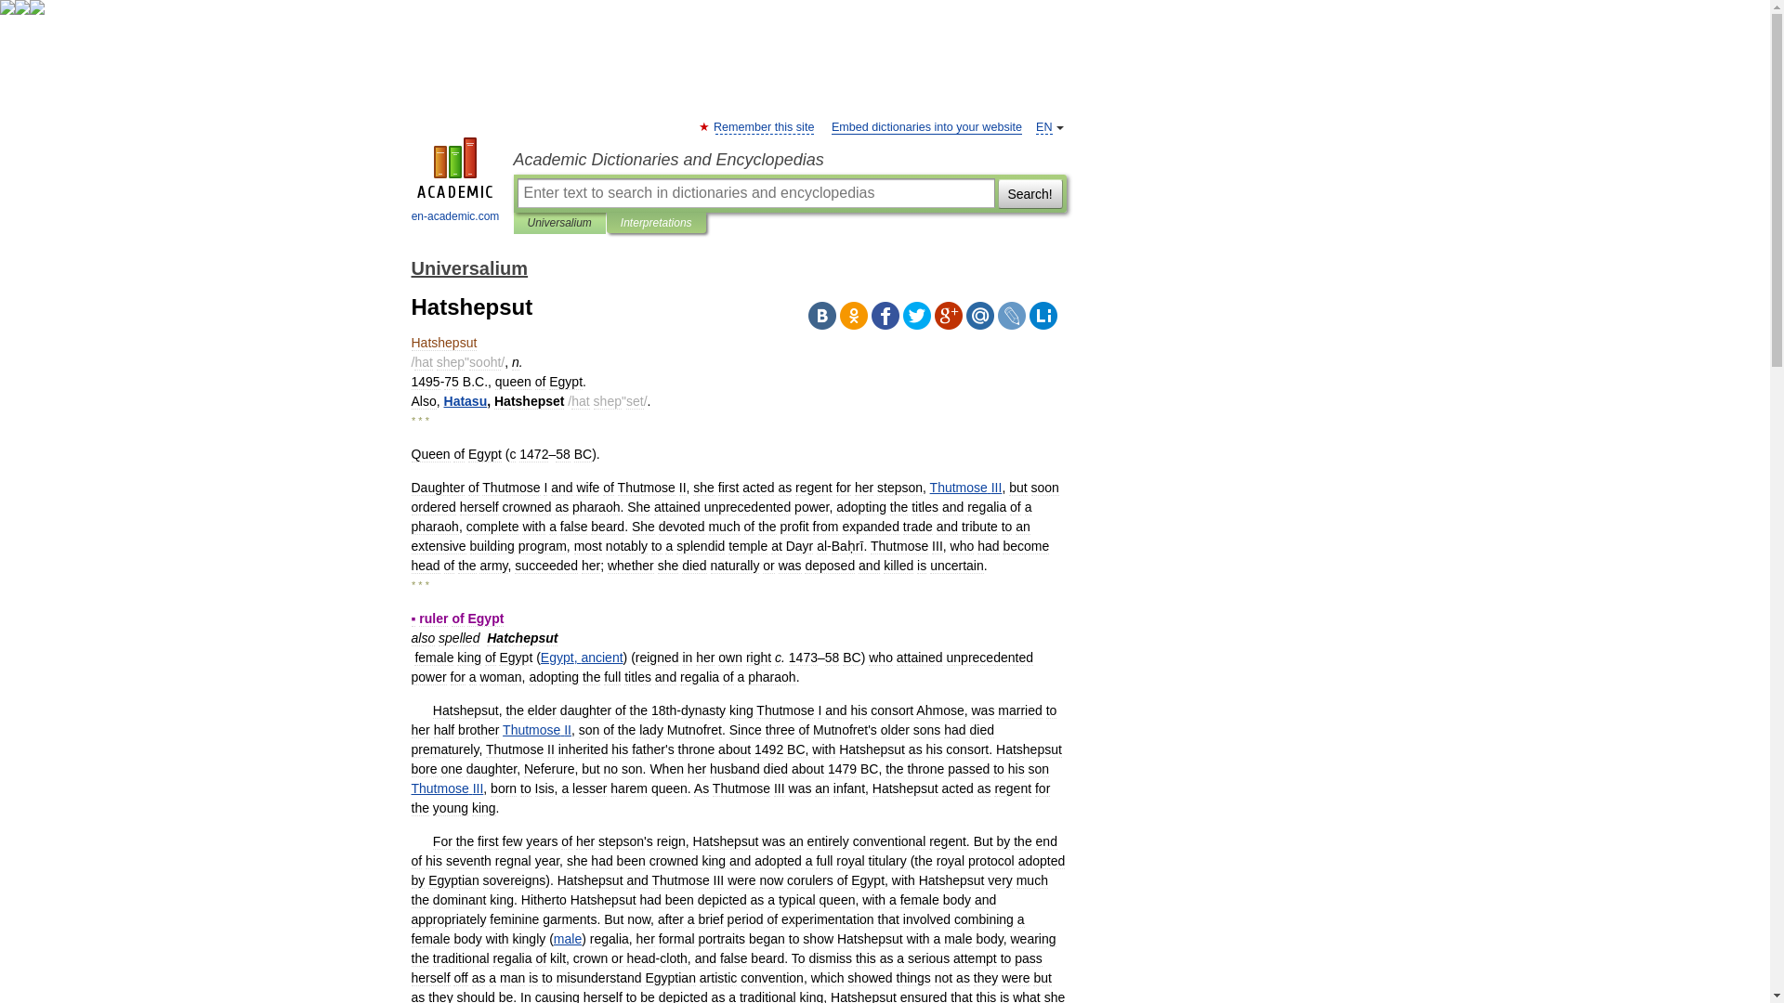  Describe the element at coordinates (1044, 126) in the screenshot. I see `EN` at that location.